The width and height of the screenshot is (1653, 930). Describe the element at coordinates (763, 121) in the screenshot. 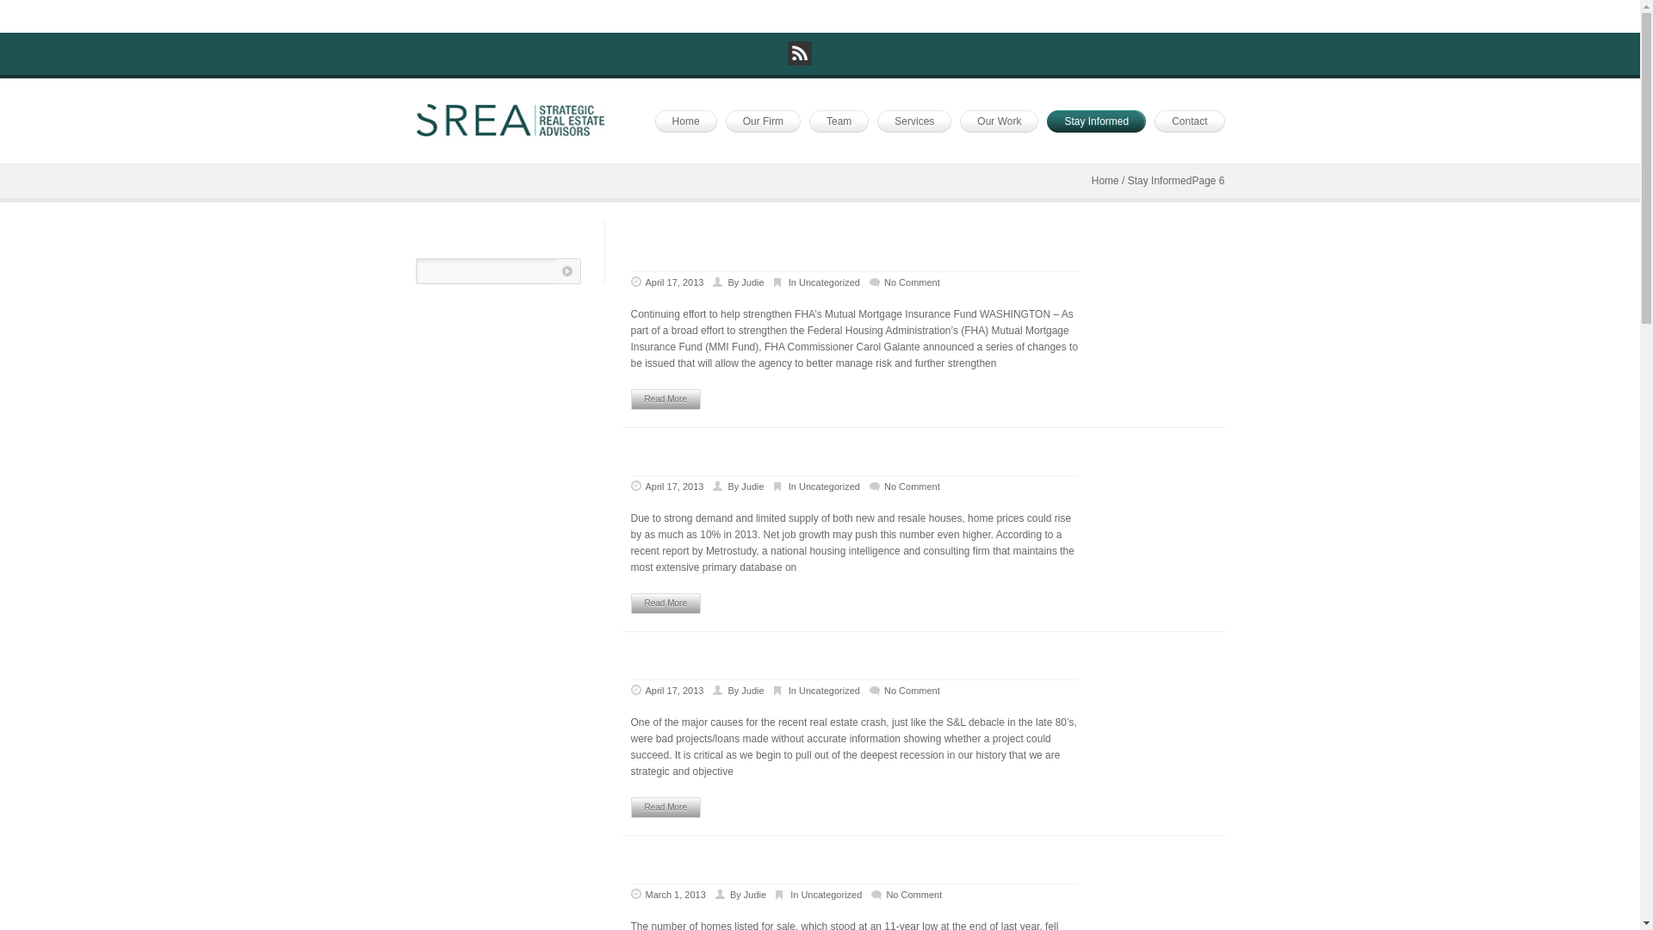

I see `Our Firm` at that location.